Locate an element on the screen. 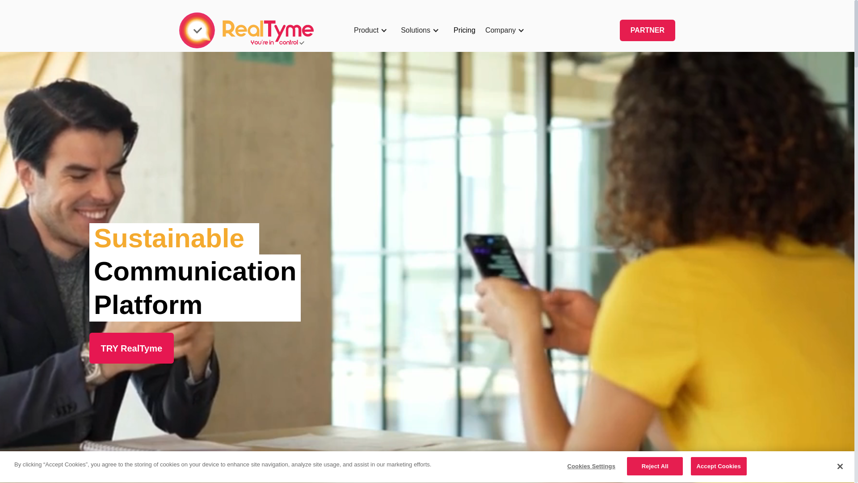 The image size is (858, 483). PARTNER is located at coordinates (648, 30).